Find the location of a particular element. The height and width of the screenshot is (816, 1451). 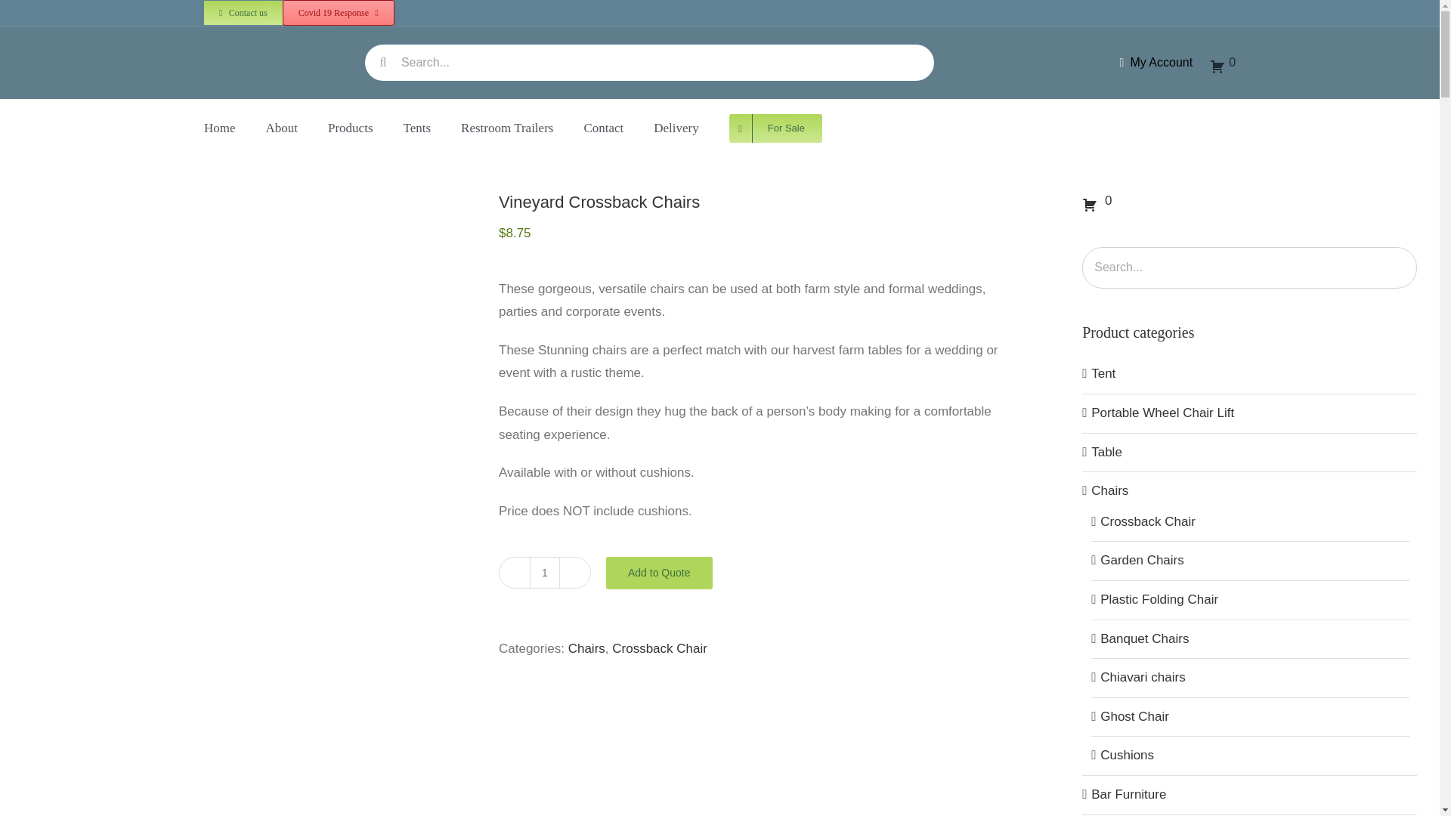

Products is located at coordinates (350, 128).